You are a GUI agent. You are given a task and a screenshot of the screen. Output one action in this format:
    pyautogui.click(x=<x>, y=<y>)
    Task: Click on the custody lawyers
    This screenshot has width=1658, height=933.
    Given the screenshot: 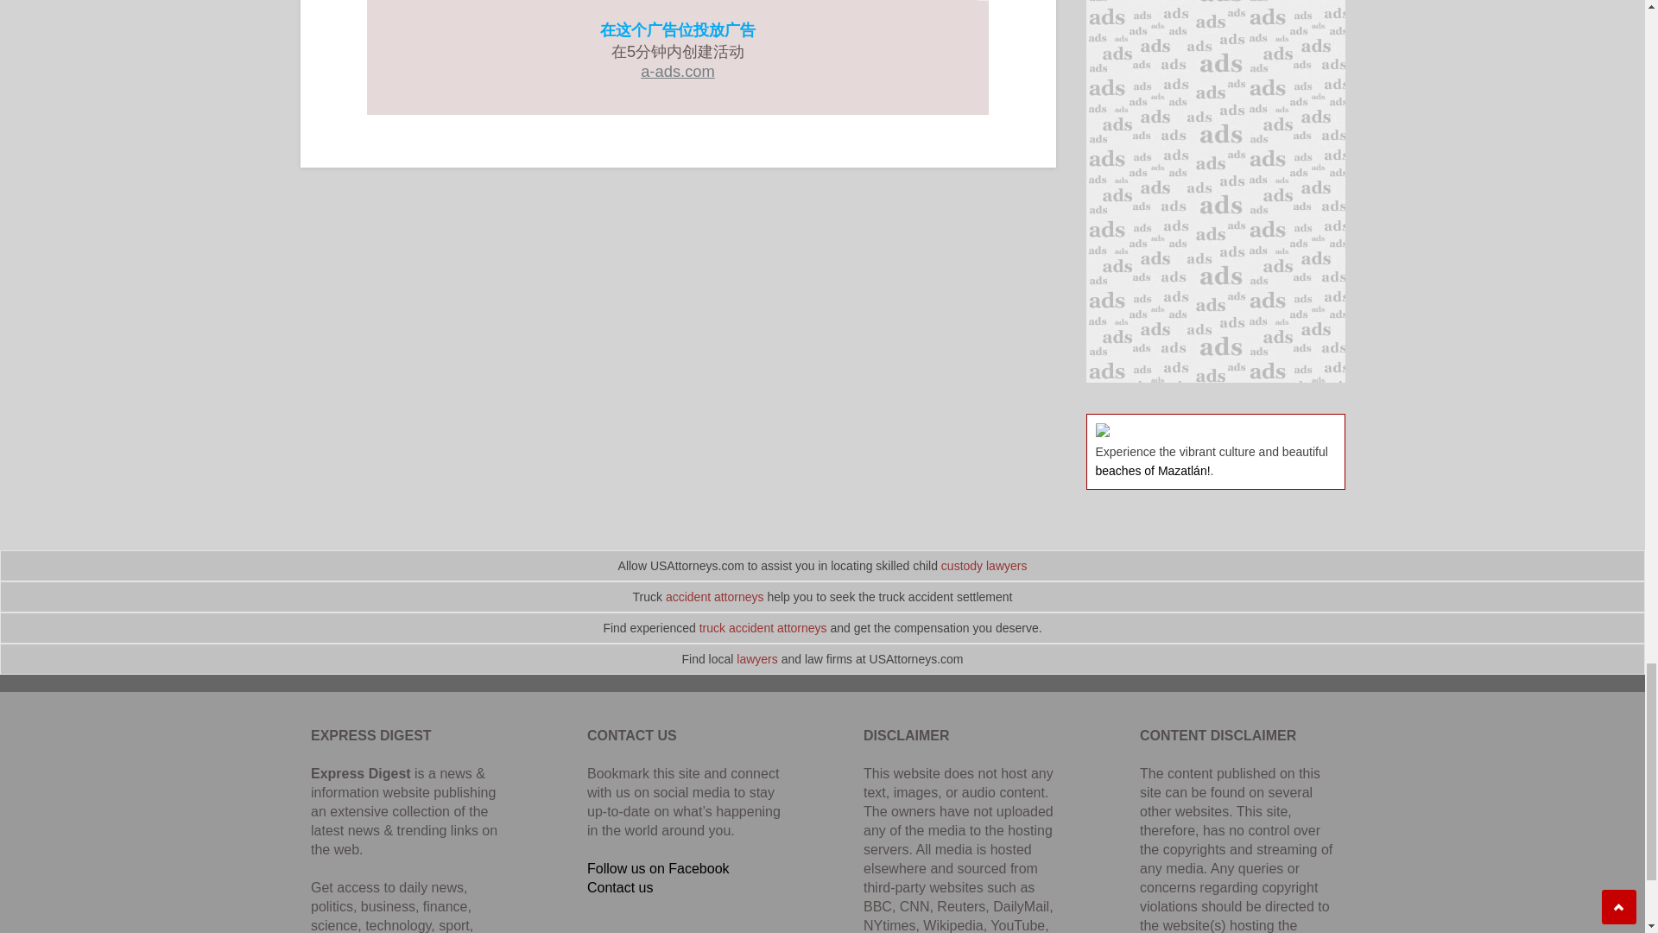 What is the action you would take?
    pyautogui.click(x=984, y=565)
    